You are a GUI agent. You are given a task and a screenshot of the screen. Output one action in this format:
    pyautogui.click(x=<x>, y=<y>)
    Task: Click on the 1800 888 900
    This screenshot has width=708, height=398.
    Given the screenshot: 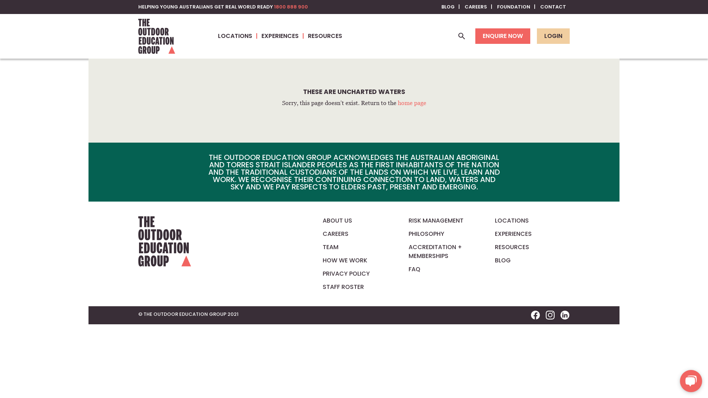 What is the action you would take?
    pyautogui.click(x=291, y=7)
    